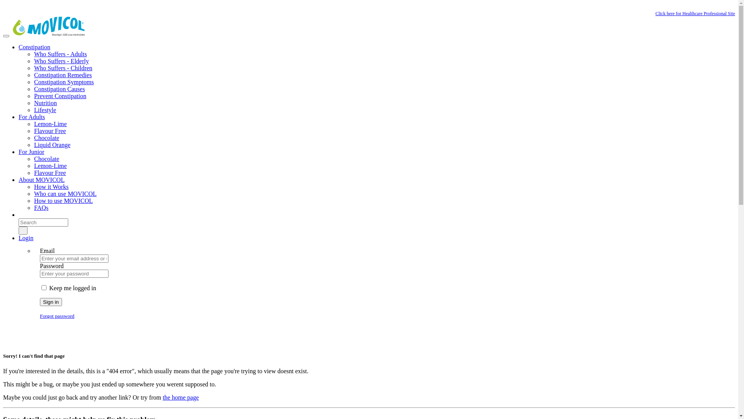 The width and height of the screenshot is (744, 419). I want to click on Who Suffers - Elderly, so click(61, 61).